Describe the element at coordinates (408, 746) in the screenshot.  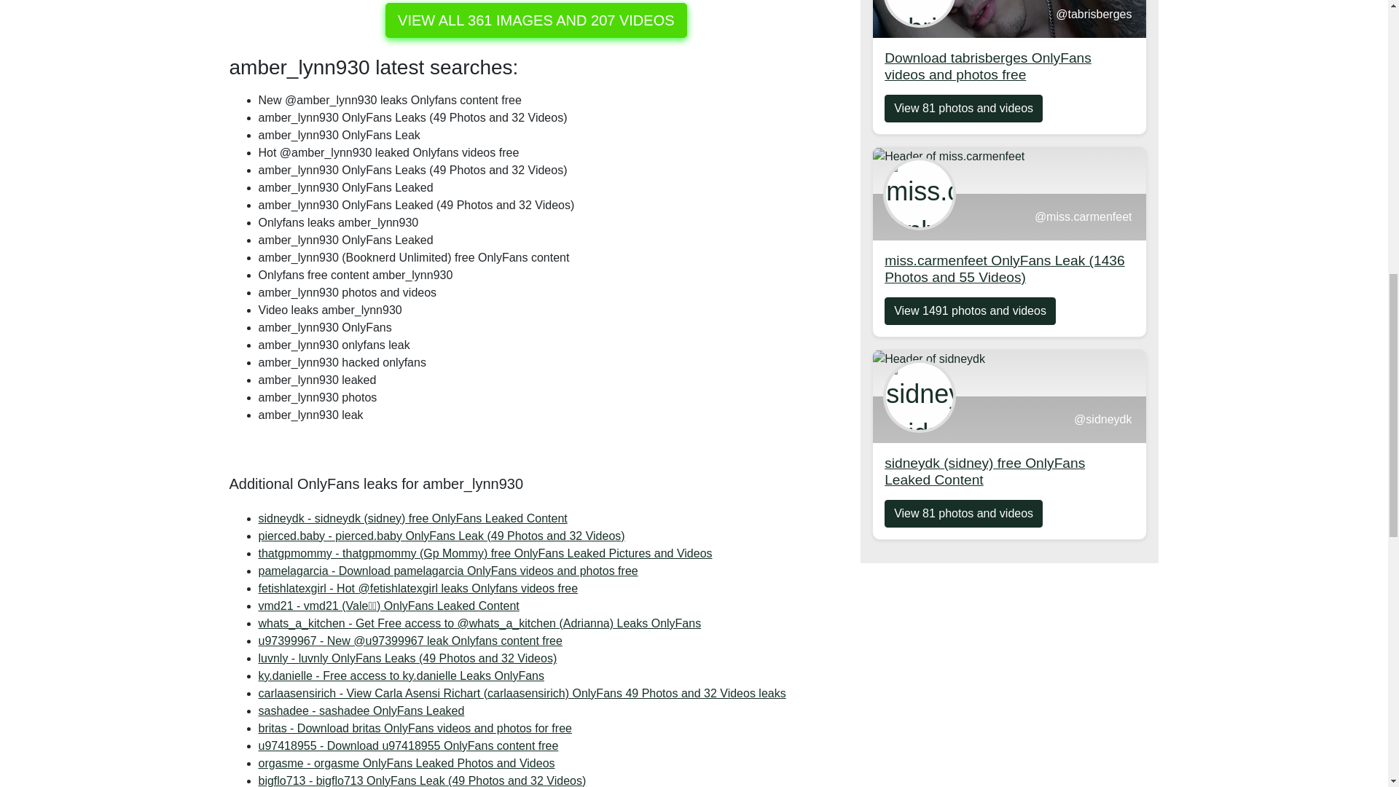
I see `ky.danielle - Free access to ky.danielle Leaks OnlyFans` at that location.